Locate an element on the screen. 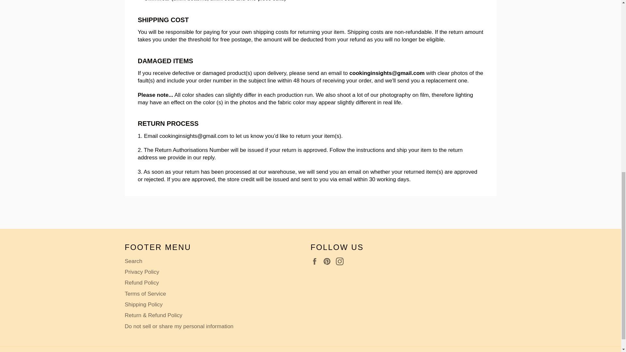  Cooking Insights on Pinterest is located at coordinates (329, 261).